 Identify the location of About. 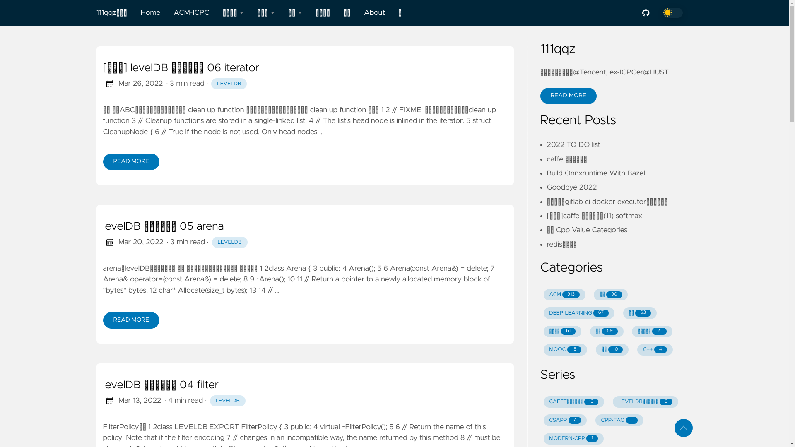
(374, 13).